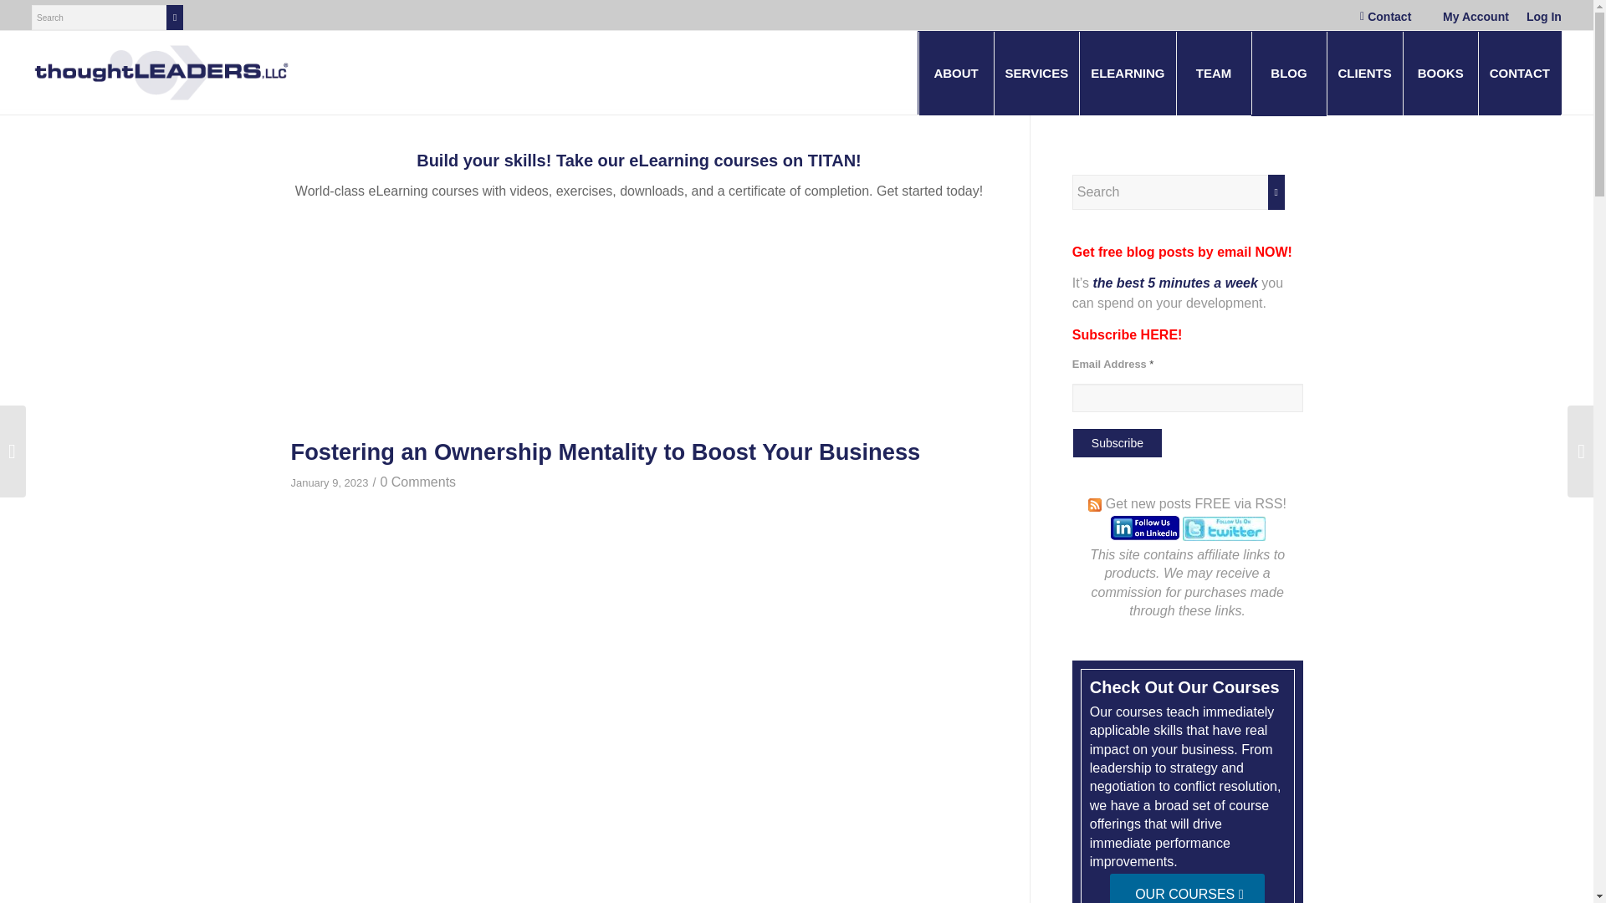  Describe the element at coordinates (1440, 74) in the screenshot. I see `BOOKS` at that location.